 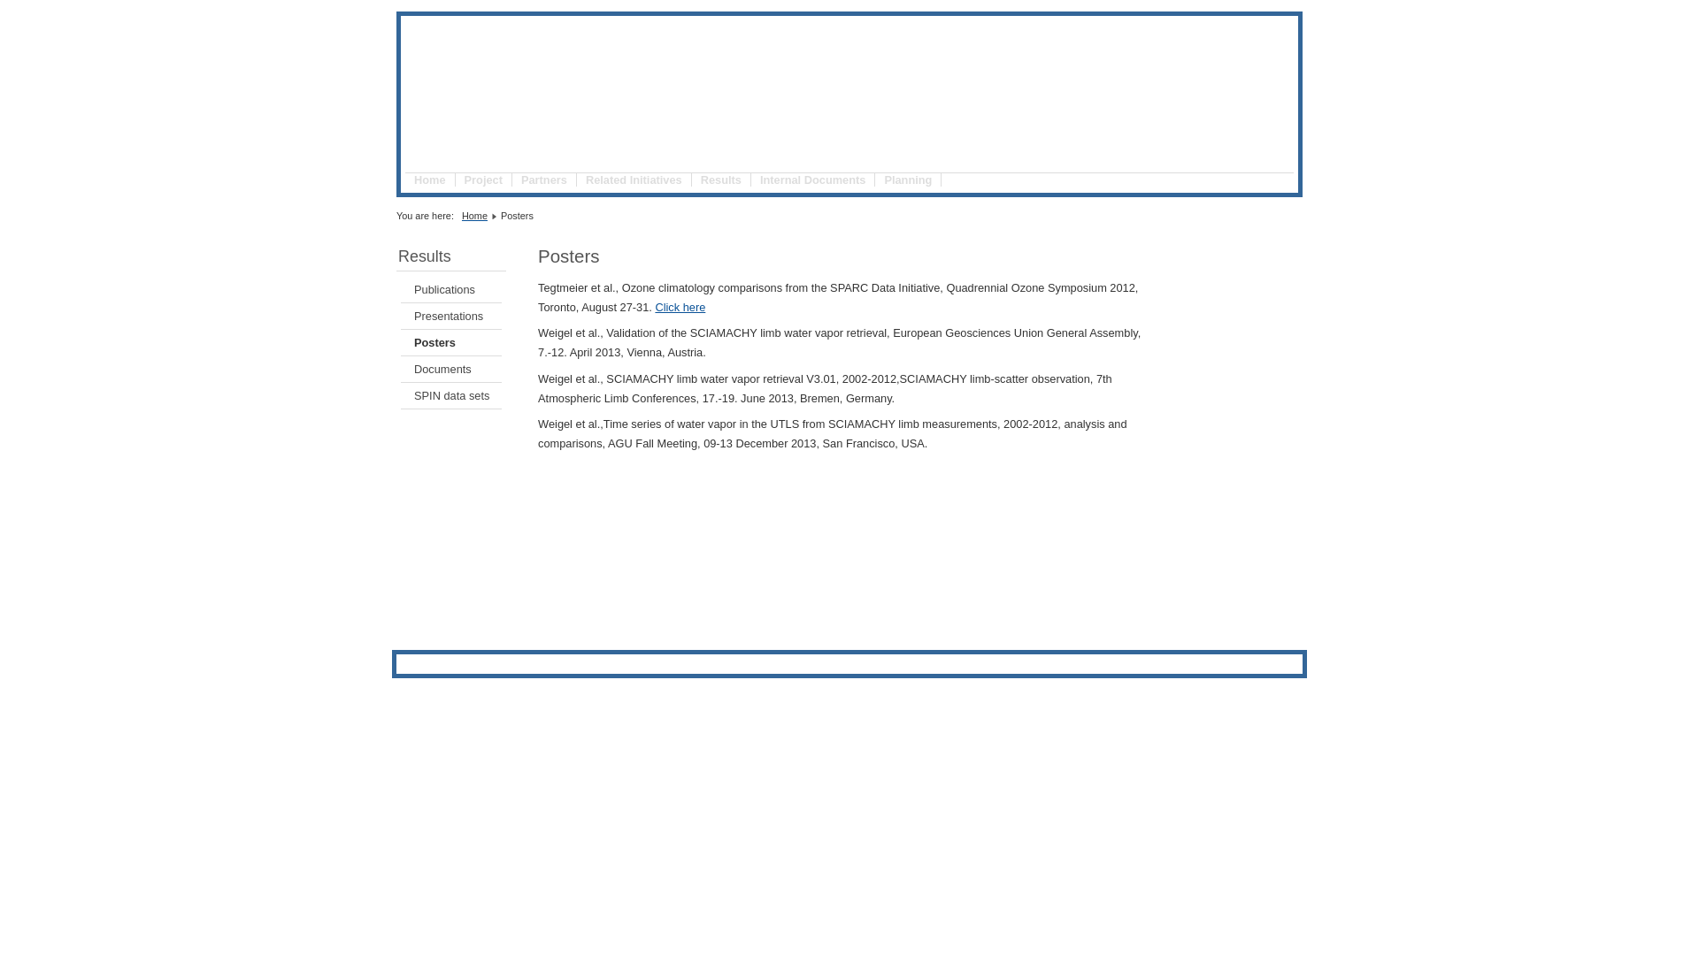 What do you see at coordinates (634, 180) in the screenshot?
I see `Related Initiatives` at bounding box center [634, 180].